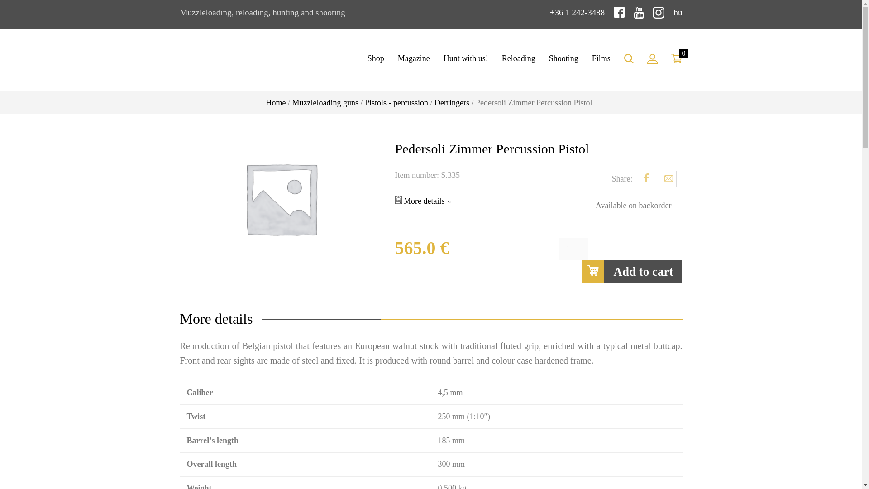  Describe the element at coordinates (573, 249) in the screenshot. I see `1` at that location.